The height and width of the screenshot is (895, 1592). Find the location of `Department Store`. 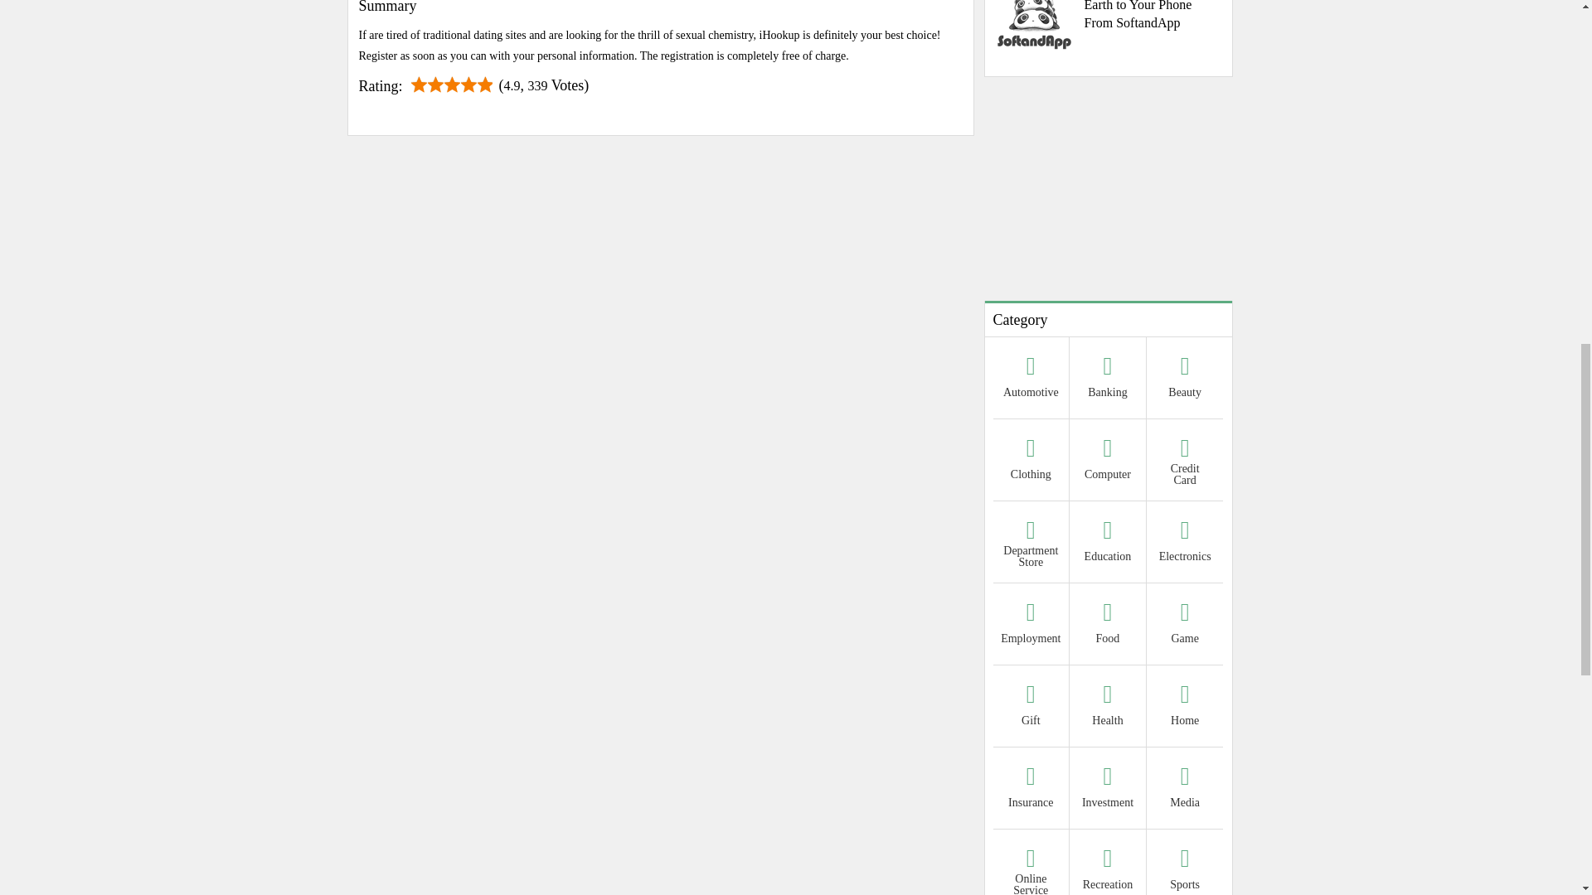

Department Store is located at coordinates (1031, 544).